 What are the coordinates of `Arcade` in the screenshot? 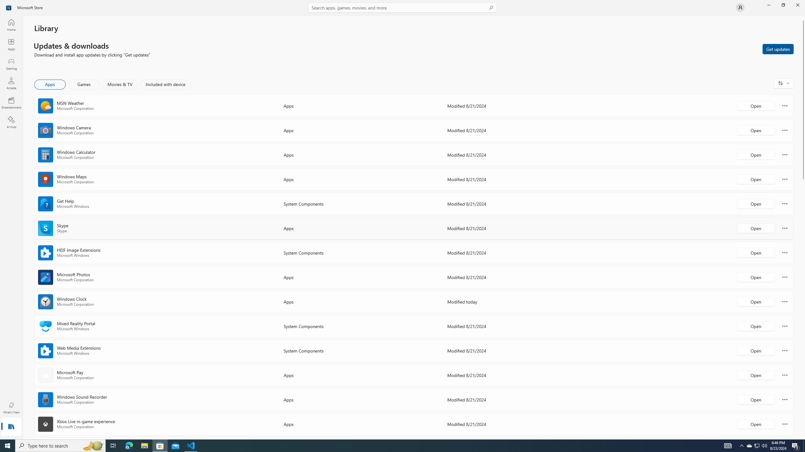 It's located at (11, 83).